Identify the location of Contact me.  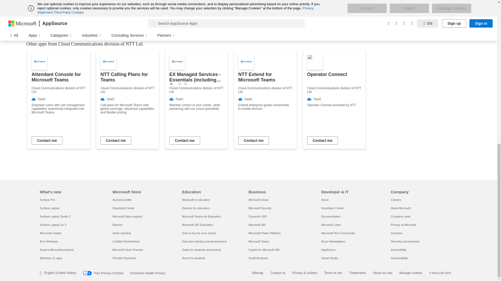
(322, 140).